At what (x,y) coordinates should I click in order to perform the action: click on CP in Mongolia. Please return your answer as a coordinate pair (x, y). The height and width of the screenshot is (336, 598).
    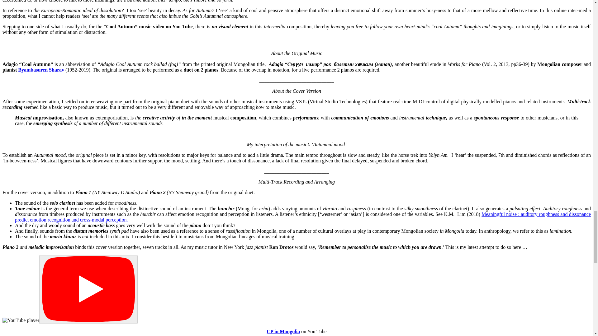
    Looking at the image, I should click on (283, 331).